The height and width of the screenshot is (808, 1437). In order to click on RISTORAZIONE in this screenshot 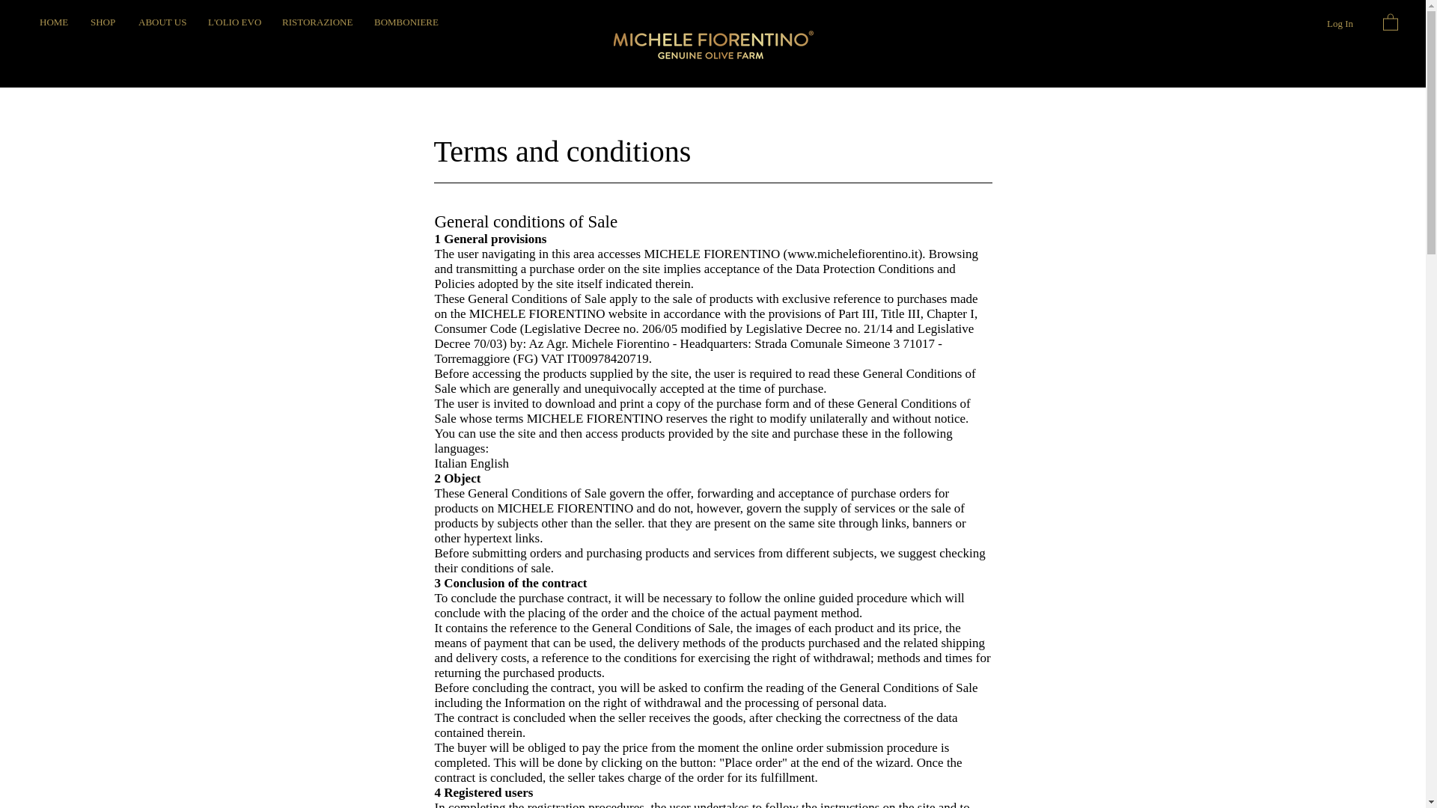, I will do `click(317, 22)`.